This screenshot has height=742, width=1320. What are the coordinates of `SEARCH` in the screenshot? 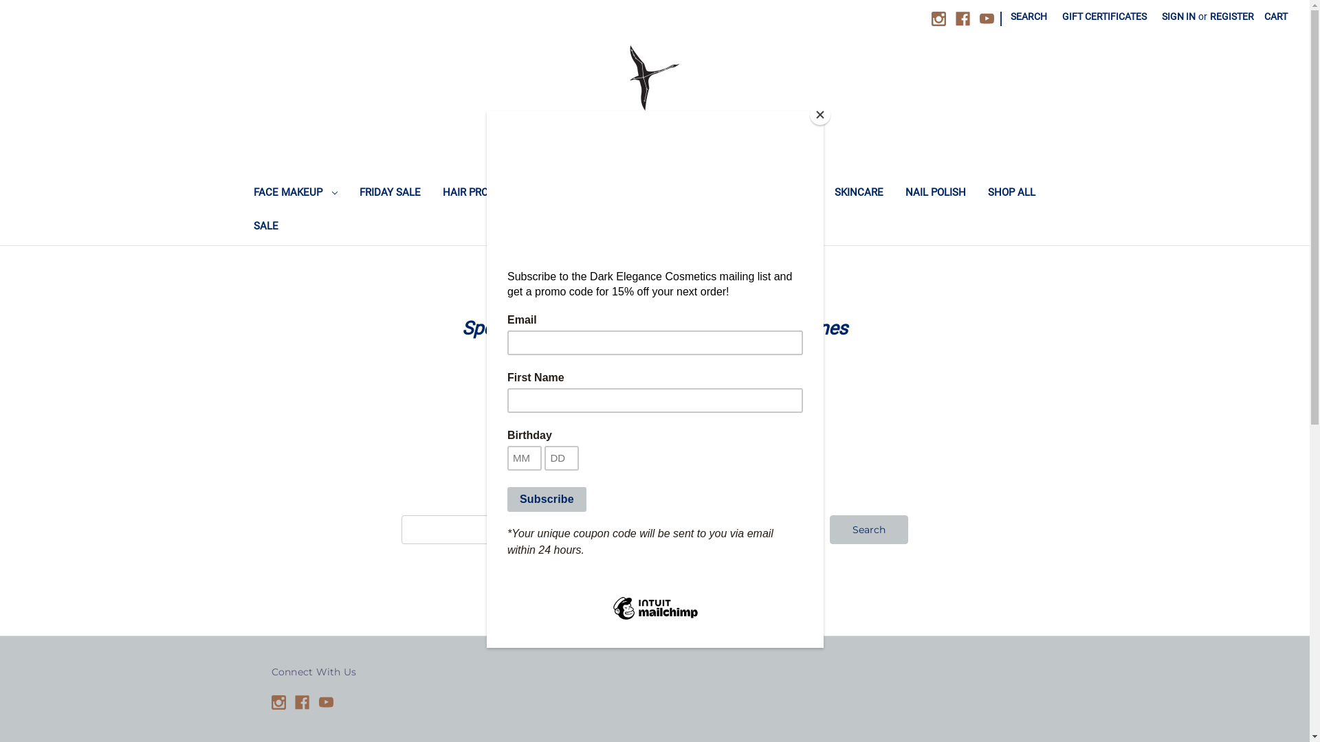 It's located at (1028, 16).